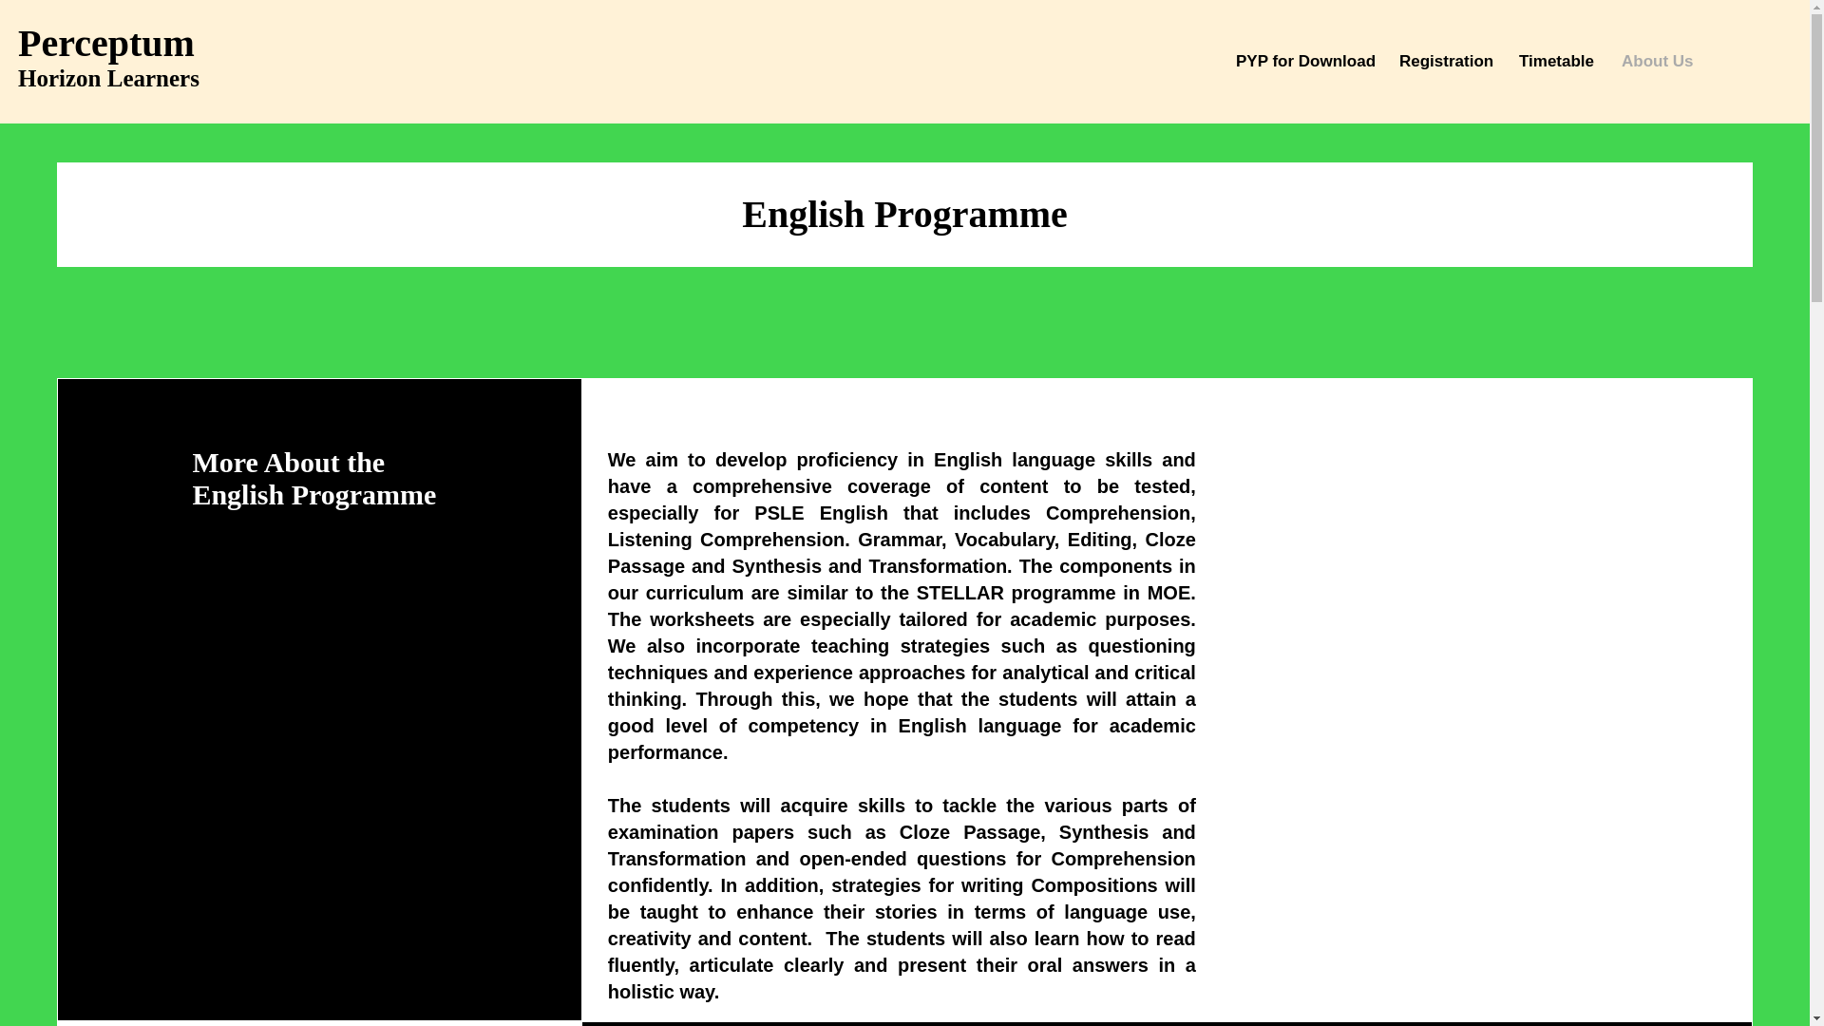 The image size is (1824, 1026). Describe the element at coordinates (111, 43) in the screenshot. I see `Perceptum ` at that location.